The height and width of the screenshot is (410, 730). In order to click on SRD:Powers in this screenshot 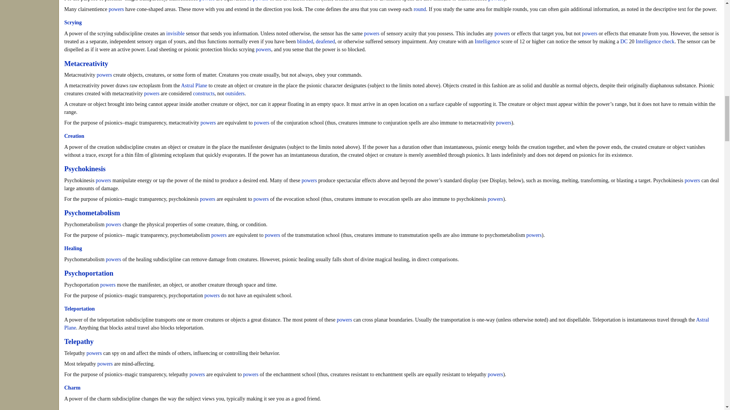, I will do `click(260, 1)`.